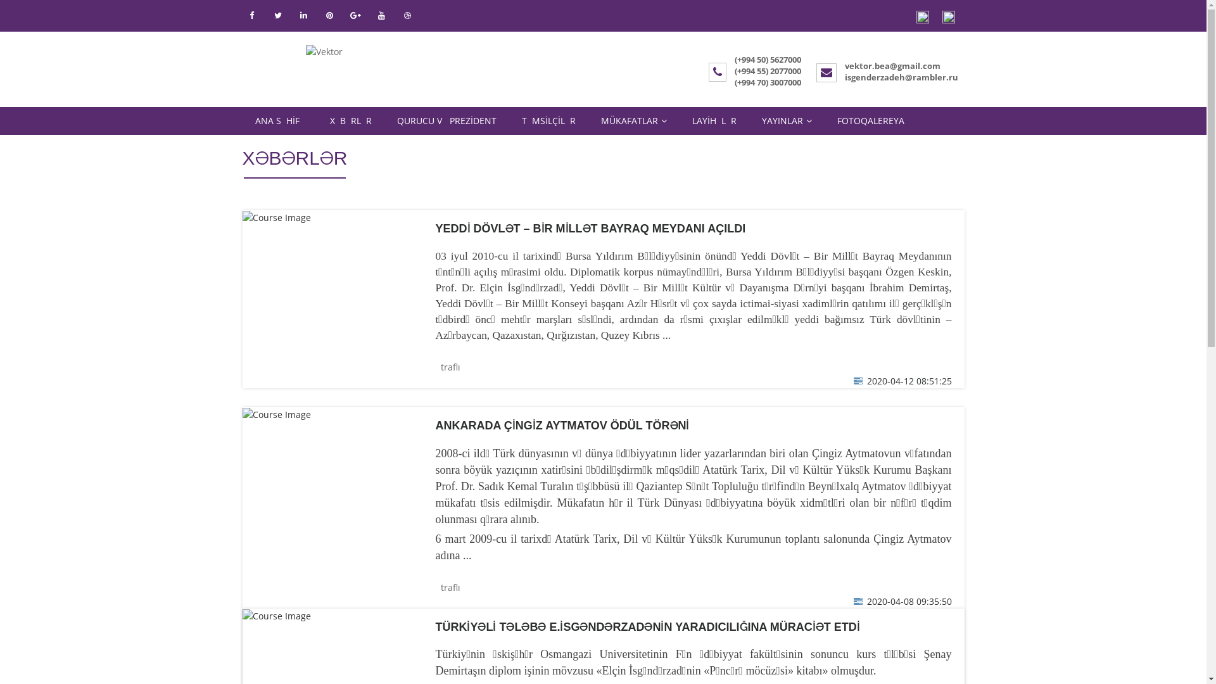  Describe the element at coordinates (871, 121) in the screenshot. I see `FOTOQALEREYA` at that location.